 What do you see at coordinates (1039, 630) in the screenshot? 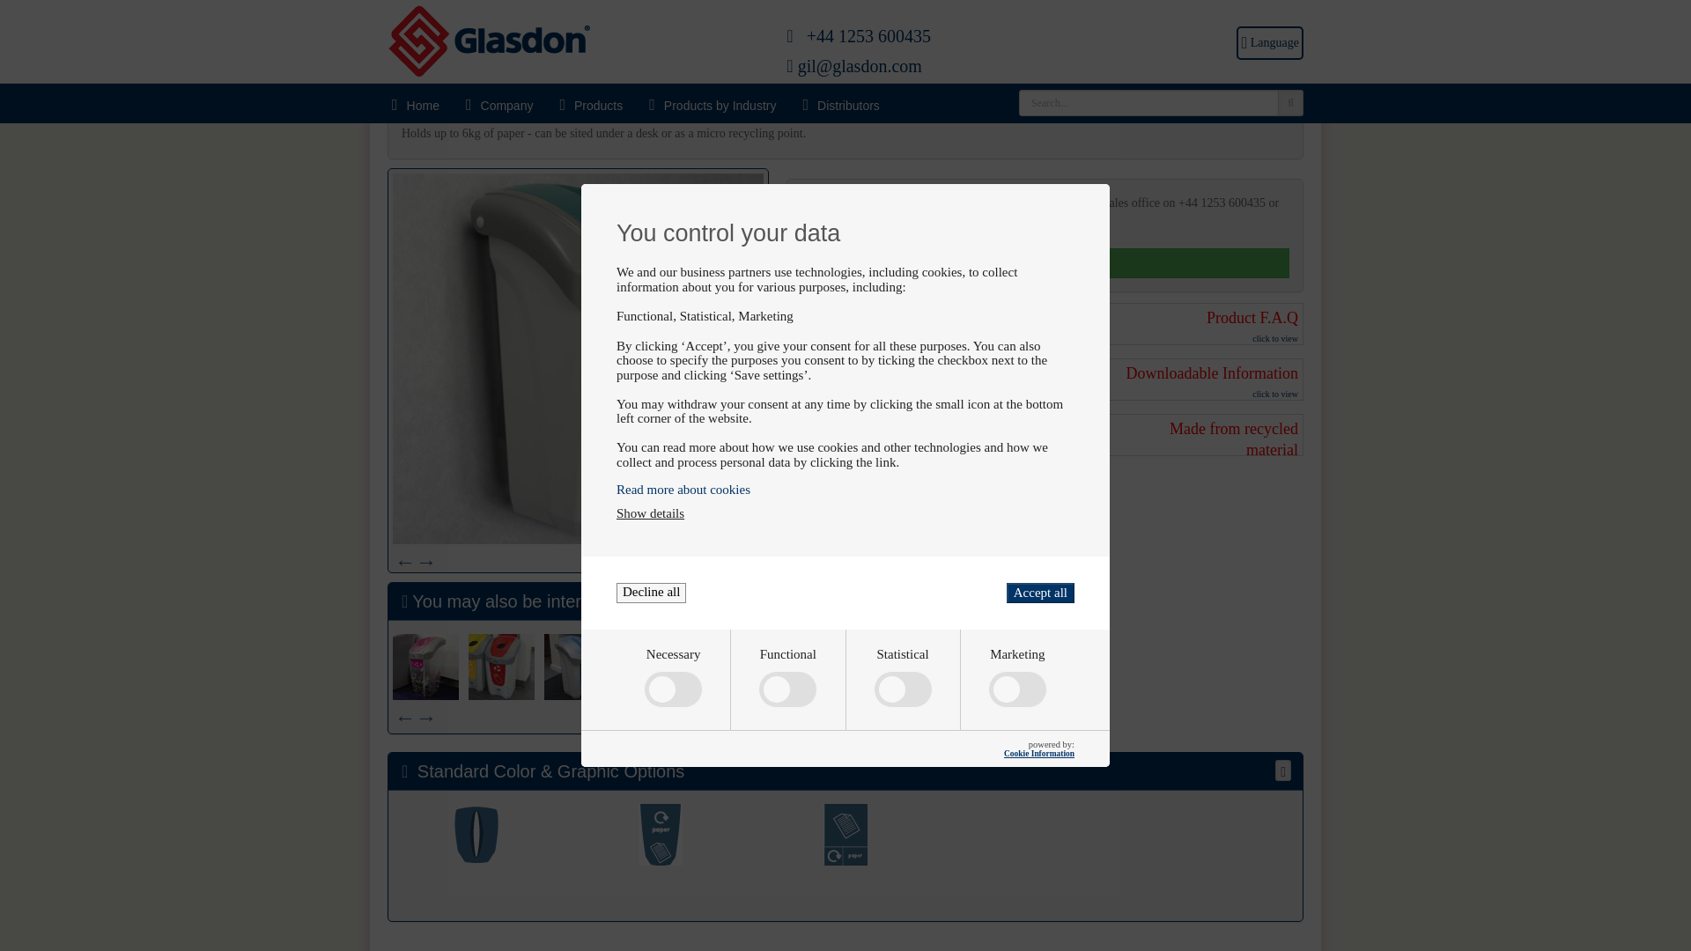
I see `Cookie Information` at bounding box center [1039, 630].